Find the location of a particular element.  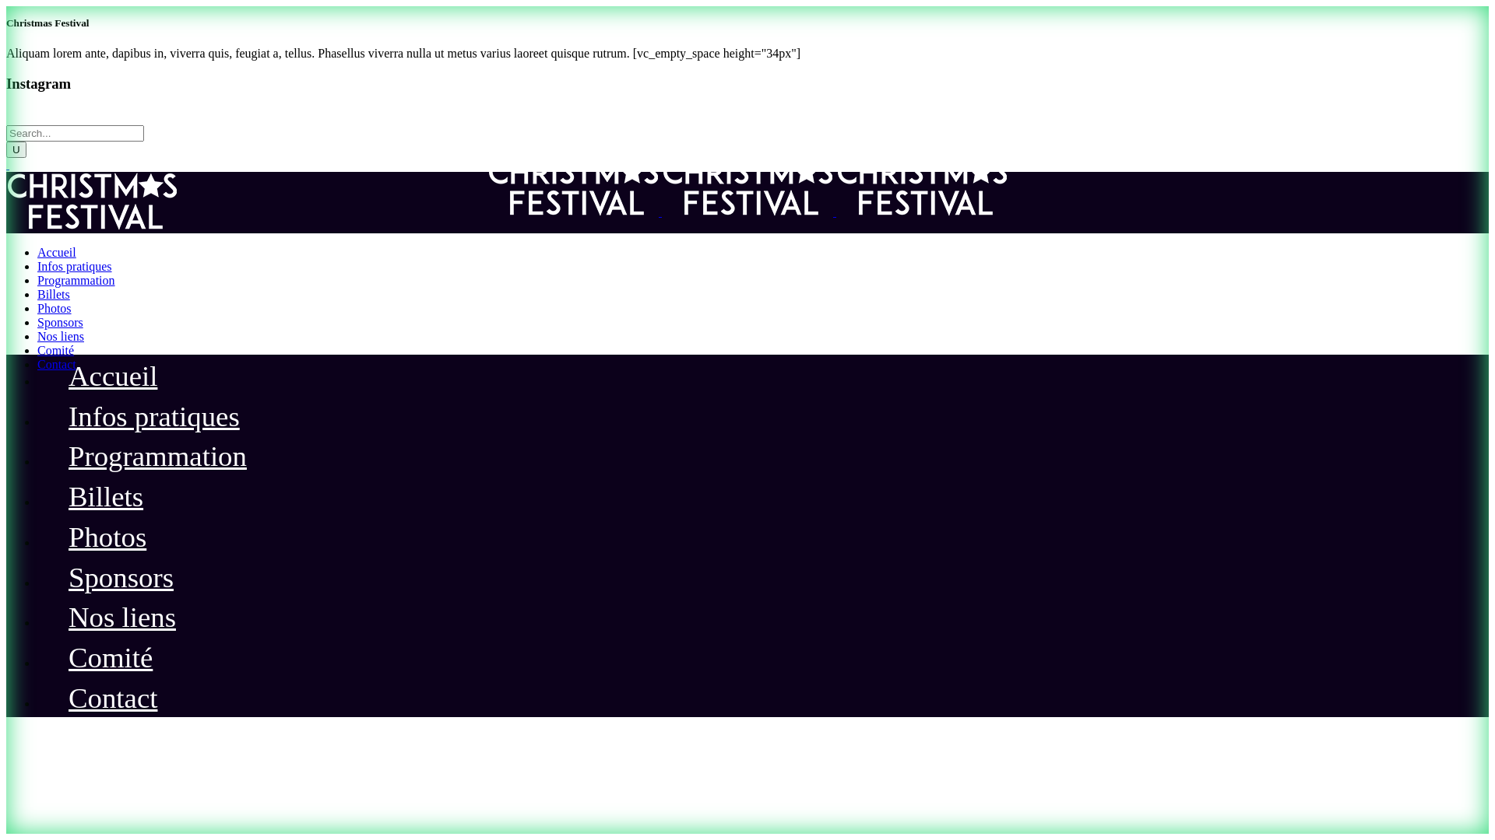

Infos pratiques is located at coordinates (75, 266).